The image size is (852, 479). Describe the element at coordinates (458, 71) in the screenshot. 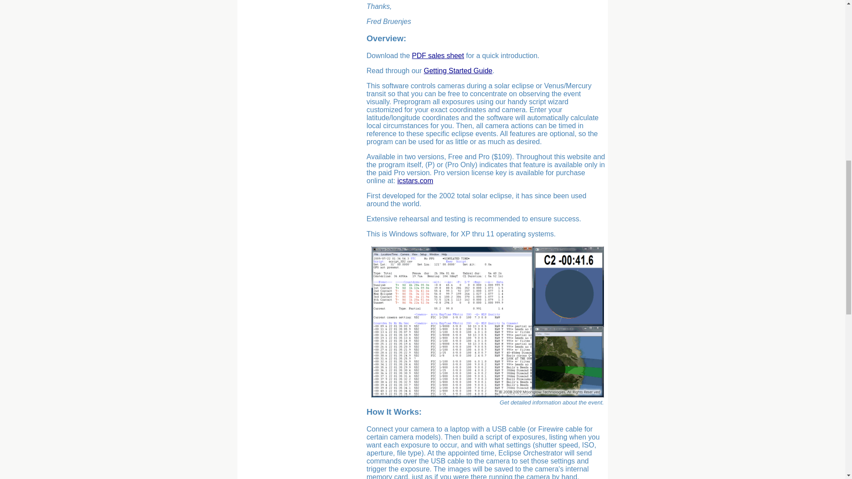

I see `Getting Started Guide` at that location.